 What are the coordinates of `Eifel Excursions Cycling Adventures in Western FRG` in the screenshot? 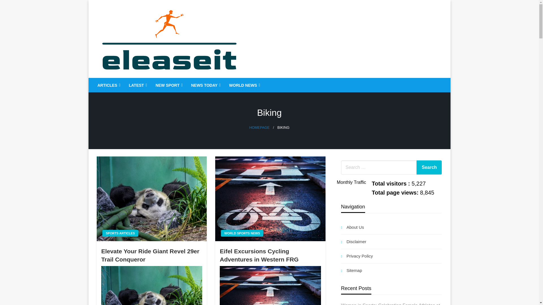 It's located at (270, 285).